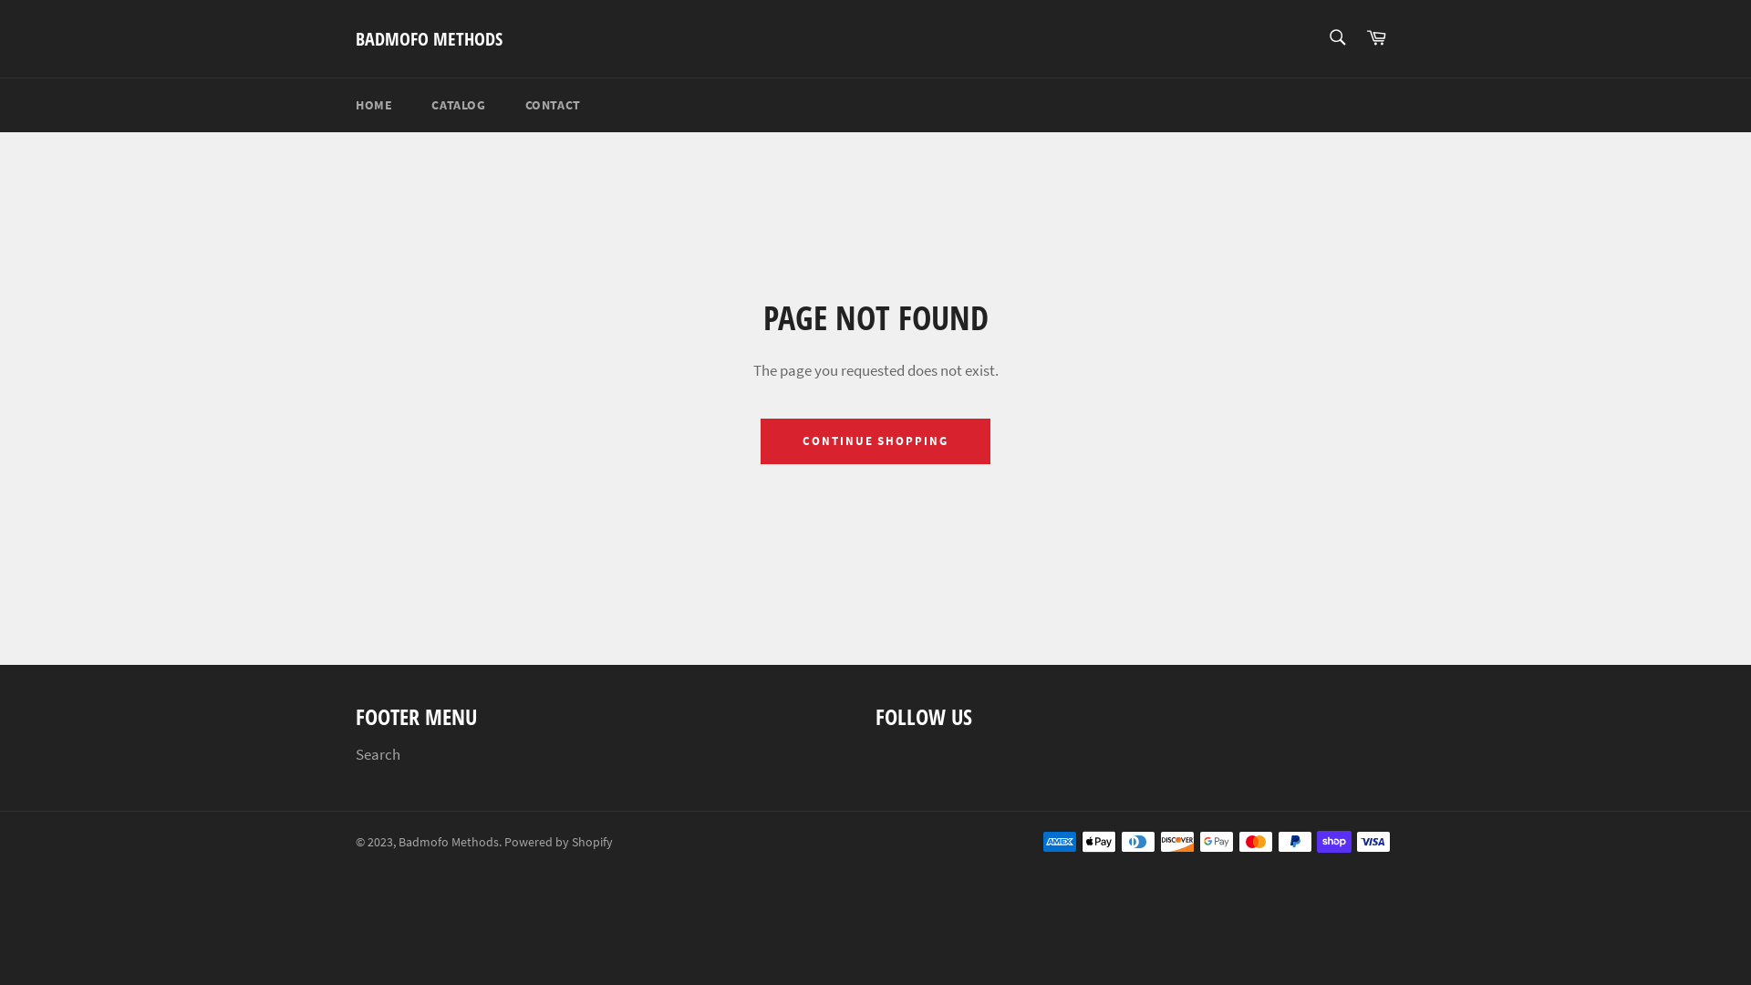  I want to click on Powered by Shopify, so click(558, 843).